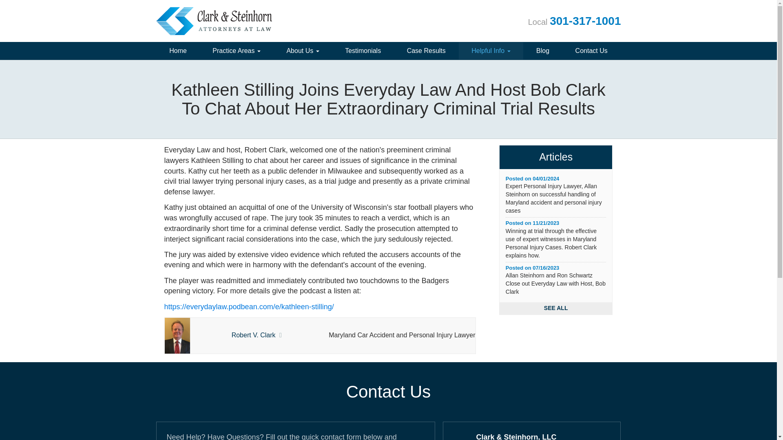  I want to click on About Us, so click(303, 51).